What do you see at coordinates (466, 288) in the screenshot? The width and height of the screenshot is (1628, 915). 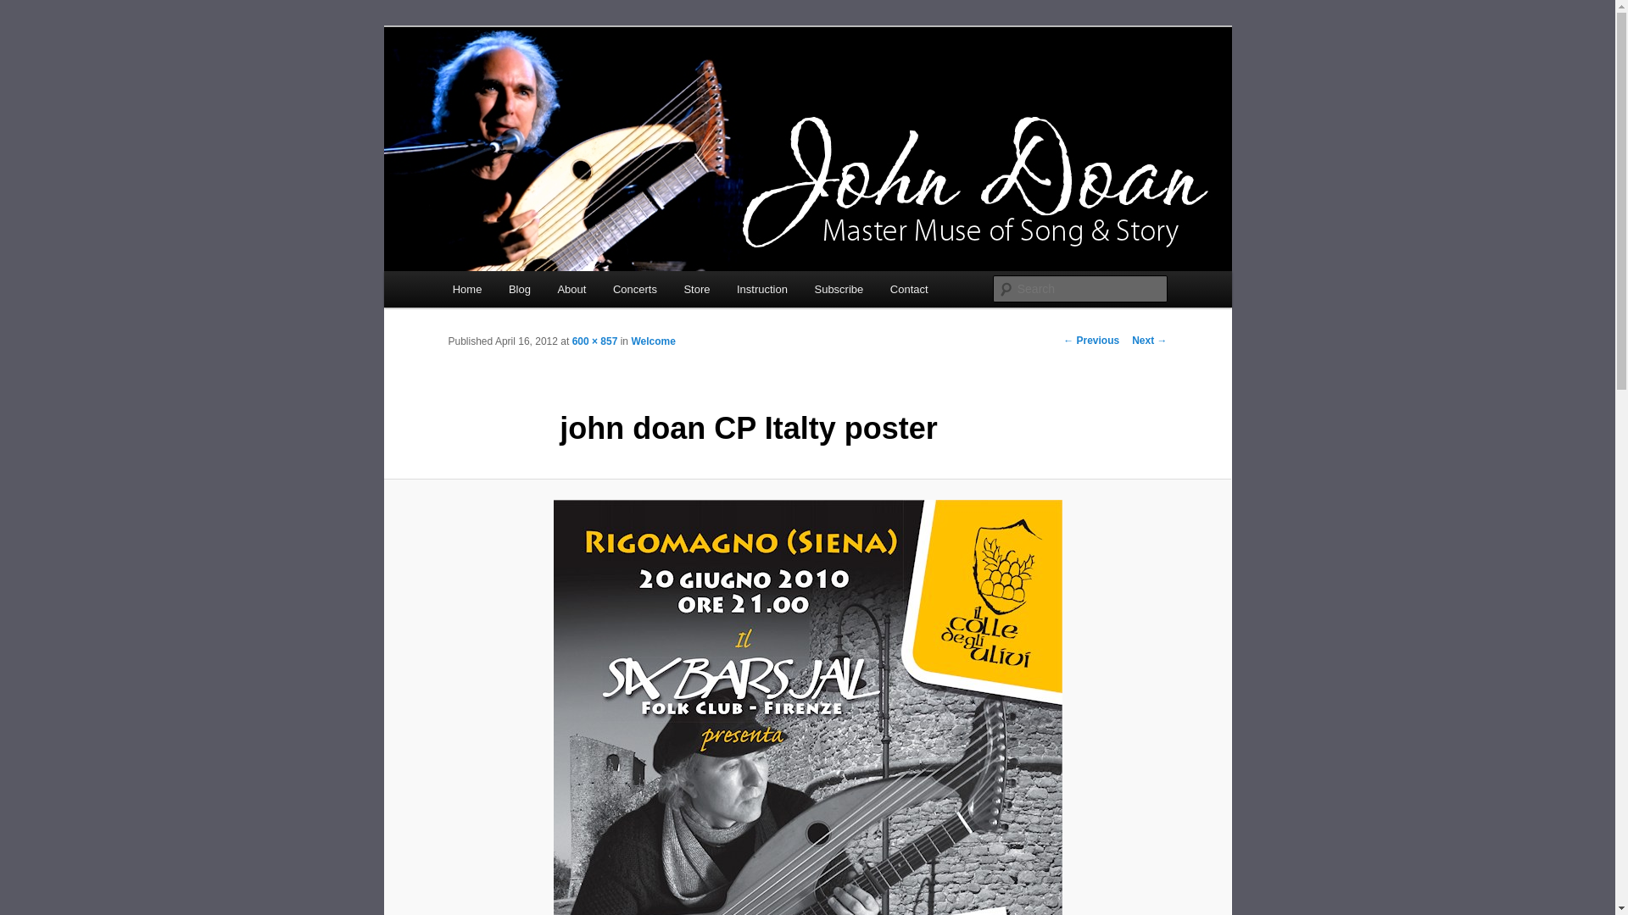 I see `Home` at bounding box center [466, 288].